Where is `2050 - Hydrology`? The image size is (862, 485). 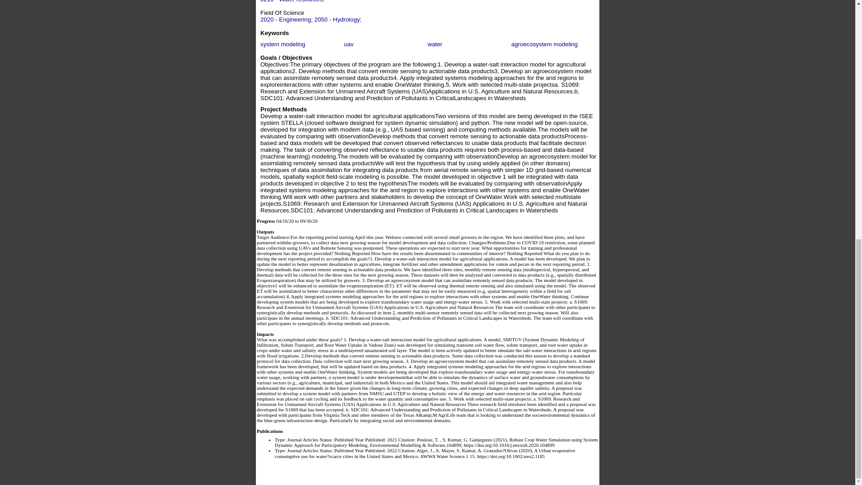 2050 - Hydrology is located at coordinates (337, 19).